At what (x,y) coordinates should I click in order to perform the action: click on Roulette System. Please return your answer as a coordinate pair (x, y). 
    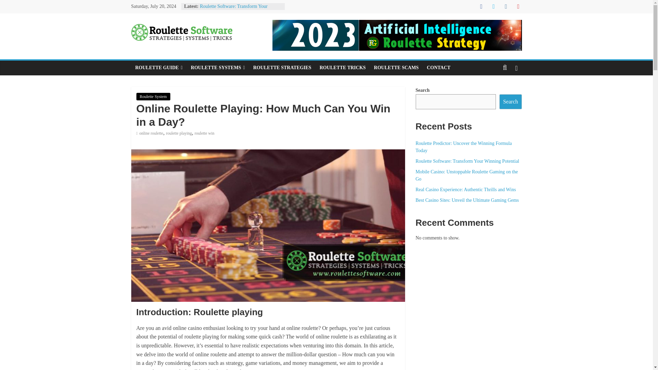
    Looking at the image, I should click on (153, 97).